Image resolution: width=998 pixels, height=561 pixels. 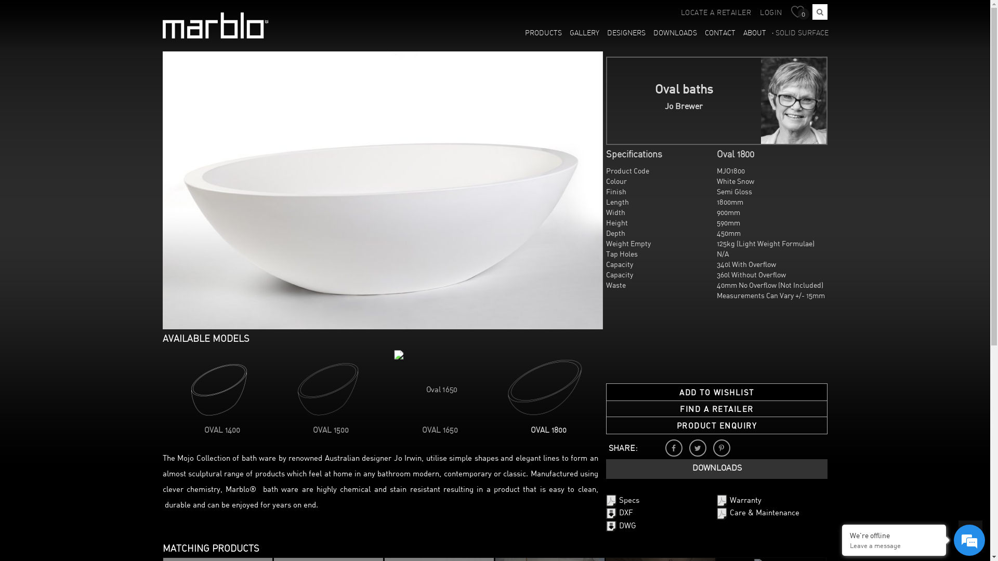 I want to click on Twitter, so click(x=698, y=448).